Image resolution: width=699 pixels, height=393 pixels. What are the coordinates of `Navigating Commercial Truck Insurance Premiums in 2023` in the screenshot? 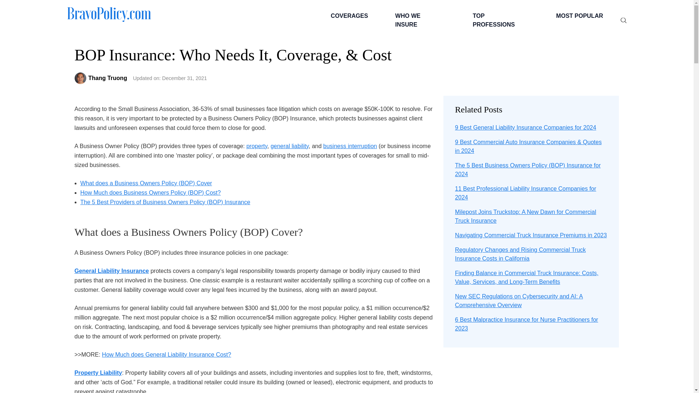 It's located at (531, 235).